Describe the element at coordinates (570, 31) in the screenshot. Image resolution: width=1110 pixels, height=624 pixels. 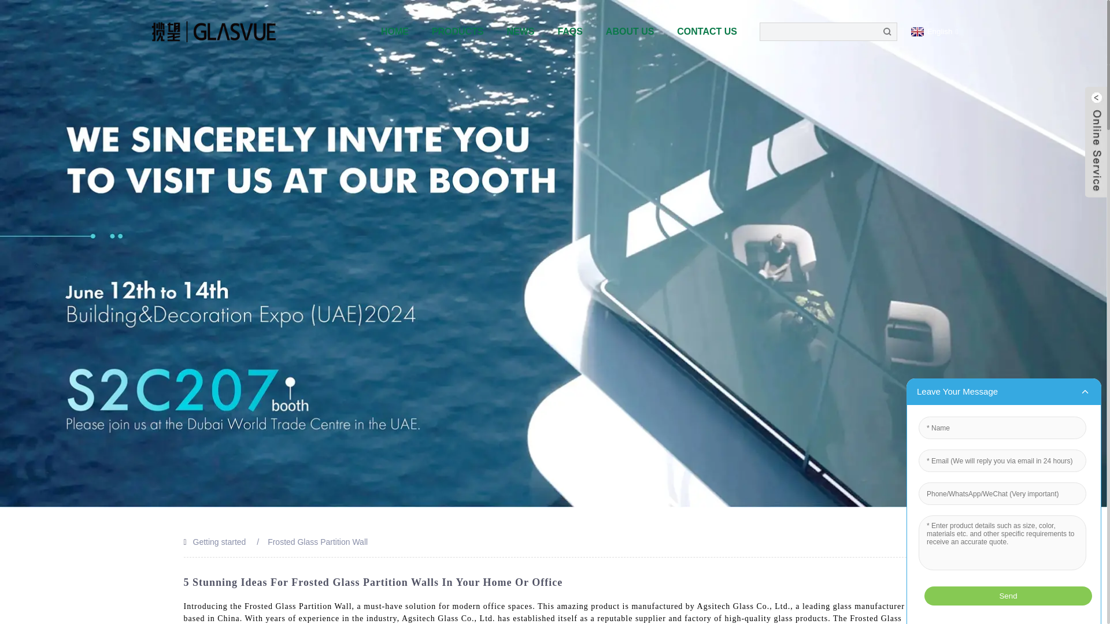
I see `FAQS` at that location.